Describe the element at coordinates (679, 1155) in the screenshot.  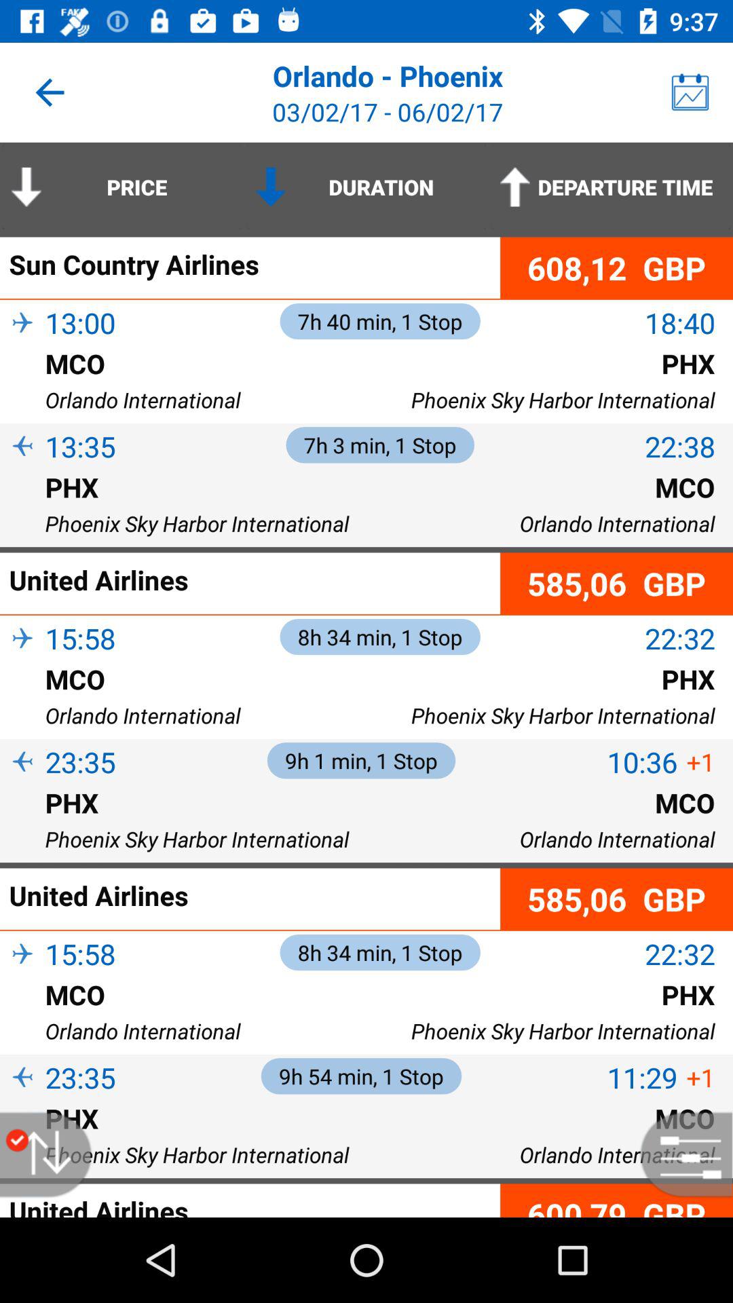
I see `alter settings` at that location.